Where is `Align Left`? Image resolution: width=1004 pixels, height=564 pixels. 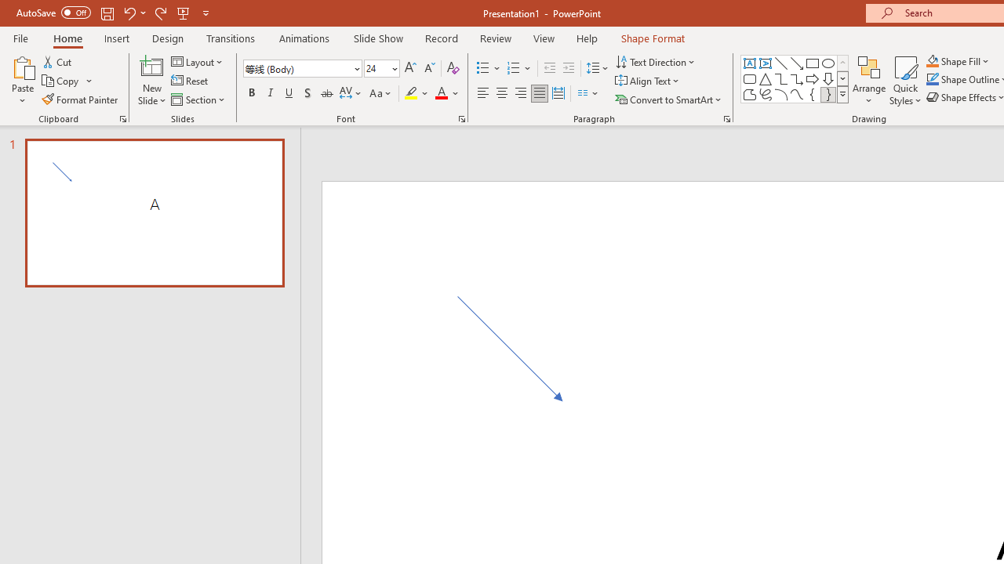 Align Left is located at coordinates (483, 94).